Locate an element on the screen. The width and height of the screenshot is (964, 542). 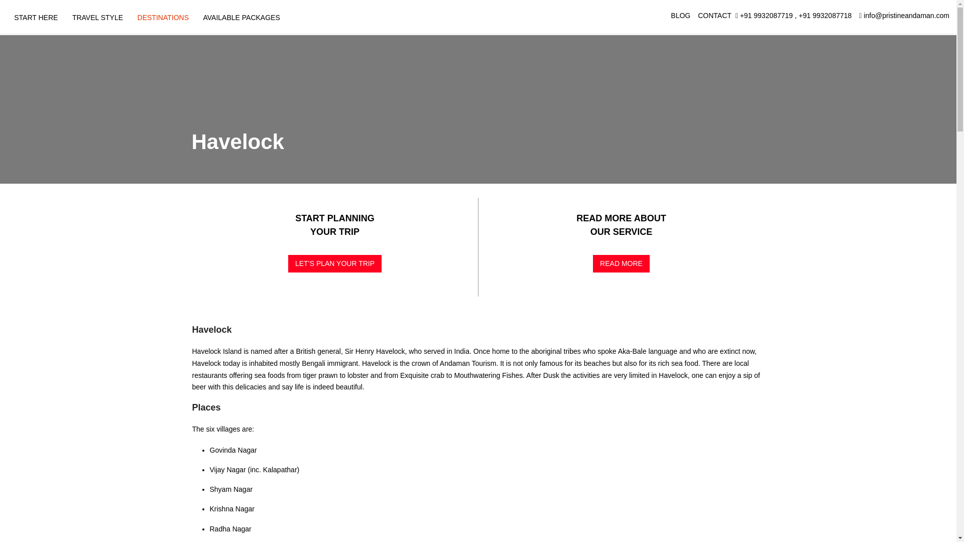
TRAVEL STYLE is located at coordinates (97, 18).